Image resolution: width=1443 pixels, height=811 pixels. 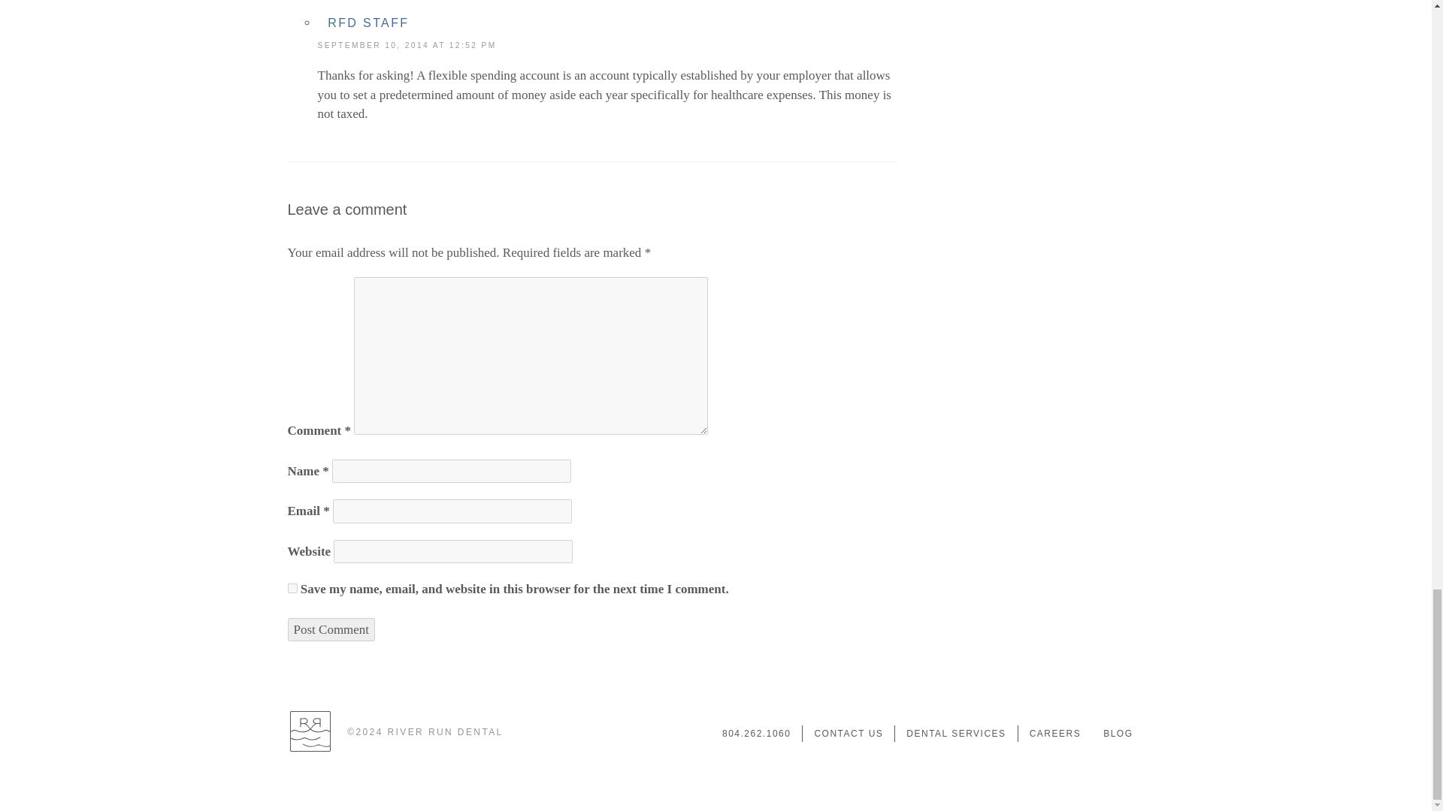 What do you see at coordinates (292, 587) in the screenshot?
I see `yes` at bounding box center [292, 587].